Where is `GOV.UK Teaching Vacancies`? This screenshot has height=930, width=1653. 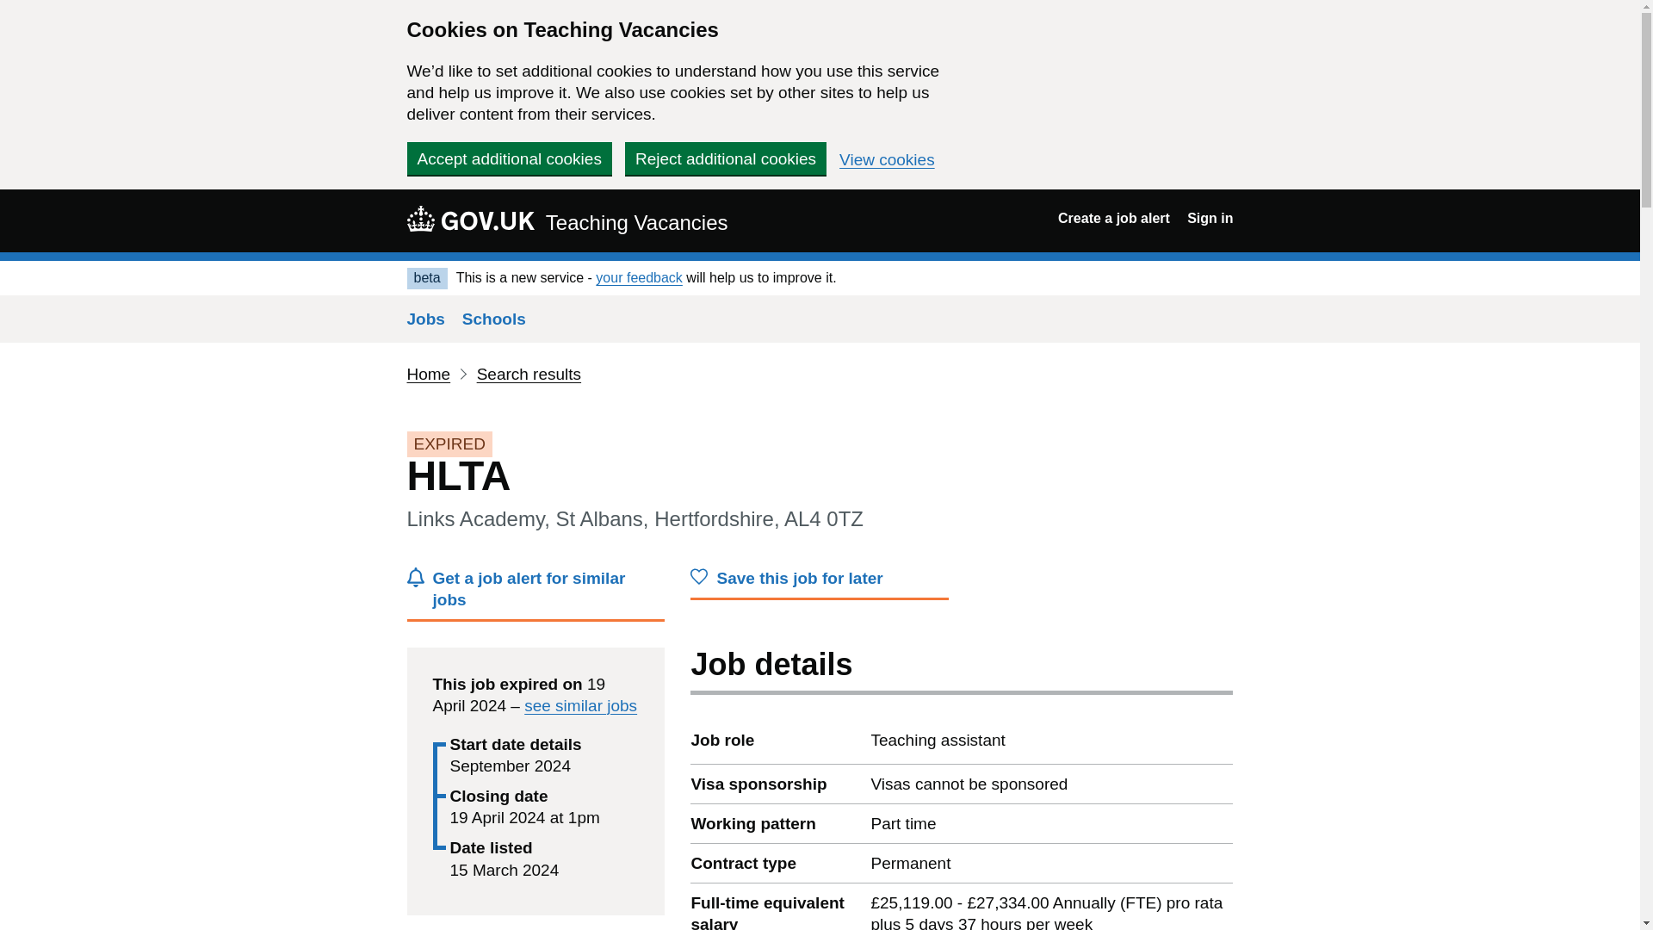
GOV.UK Teaching Vacancies is located at coordinates (566, 220).